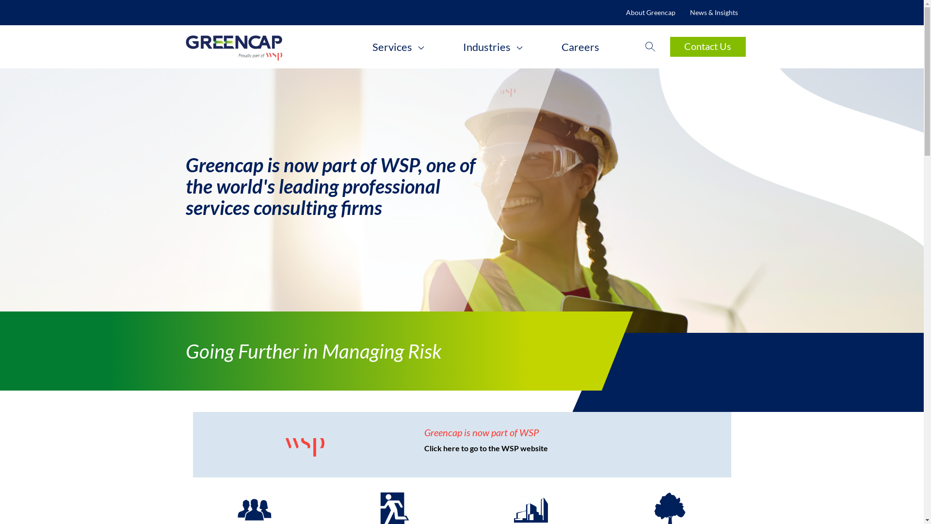 The height and width of the screenshot is (524, 931). What do you see at coordinates (486, 448) in the screenshot?
I see `Click here to go to the WSP website` at bounding box center [486, 448].